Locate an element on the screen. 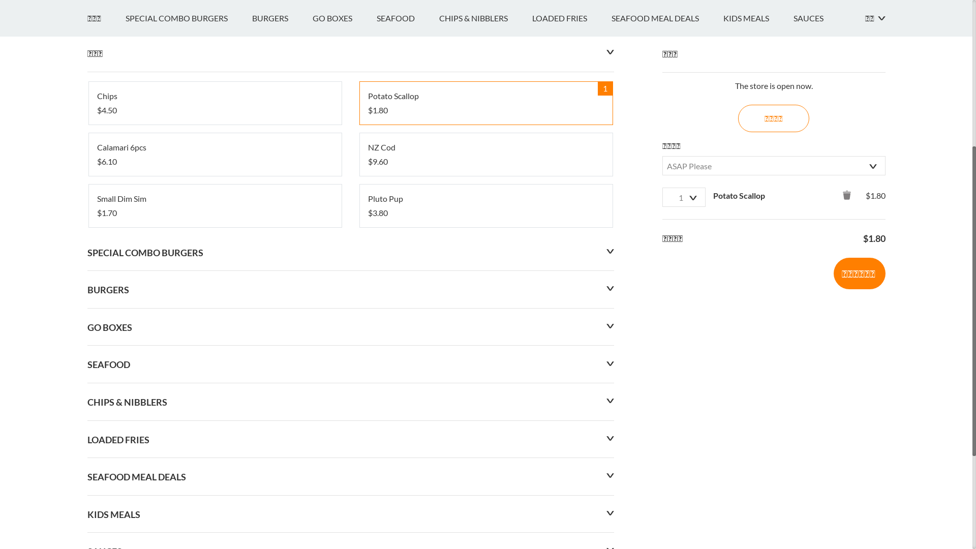  Small Dim Sim
$1.70 is located at coordinates (215, 466).